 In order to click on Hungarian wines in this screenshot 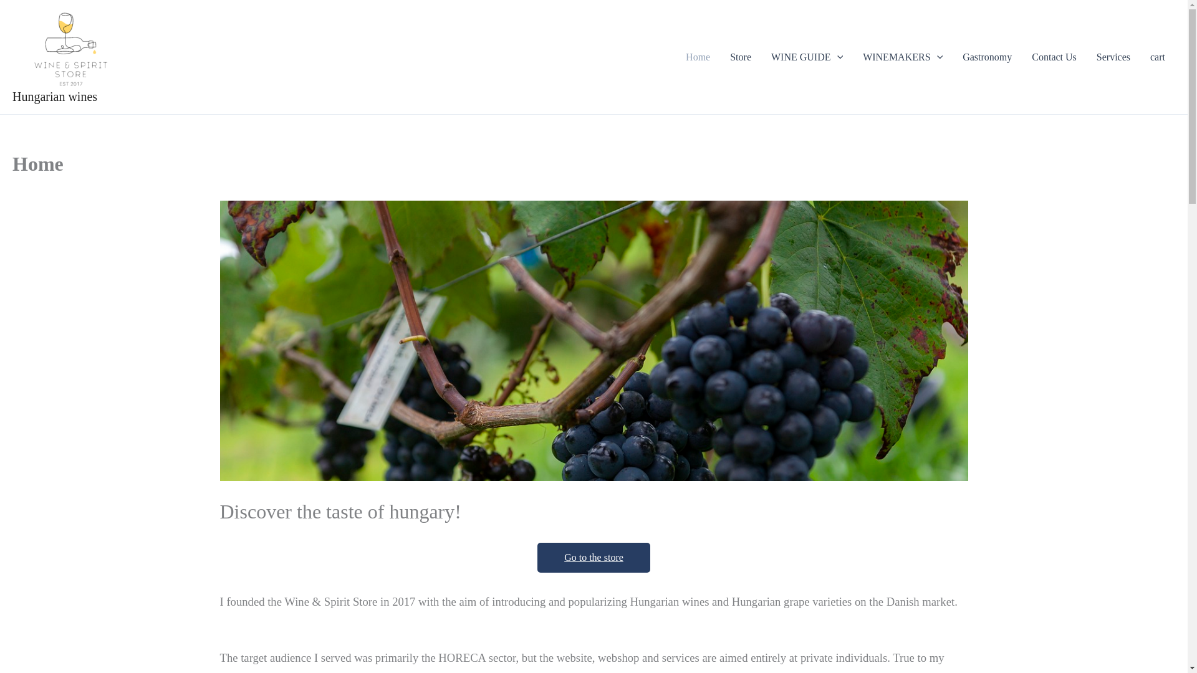, I will do `click(54, 96)`.